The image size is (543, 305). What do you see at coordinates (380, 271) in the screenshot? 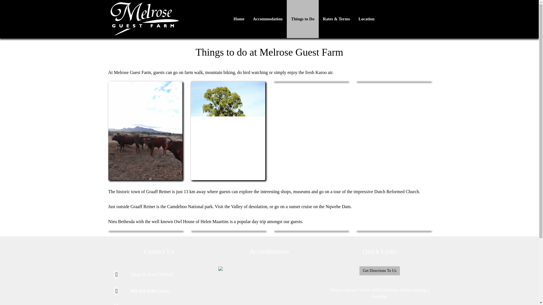
I see `Get Directions To Us` at bounding box center [380, 271].